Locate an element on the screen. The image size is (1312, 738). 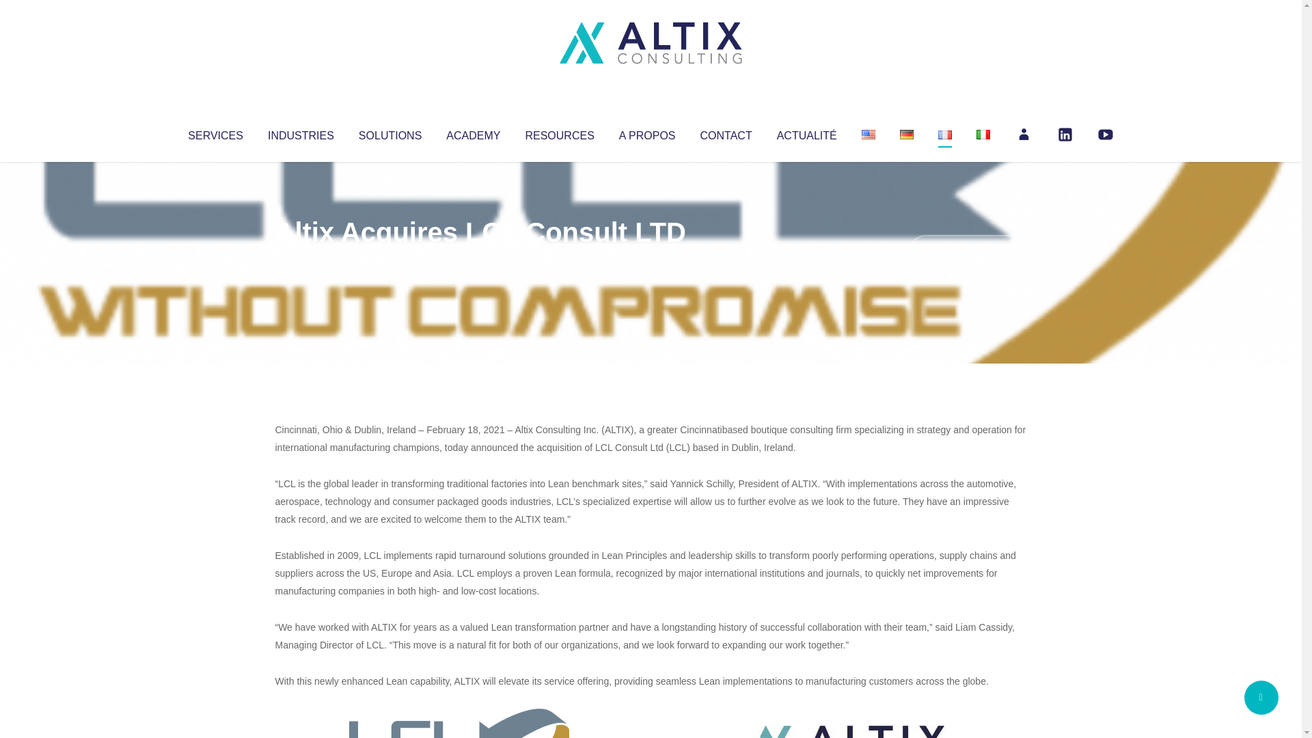
SOLUTIONS is located at coordinates (389, 133).